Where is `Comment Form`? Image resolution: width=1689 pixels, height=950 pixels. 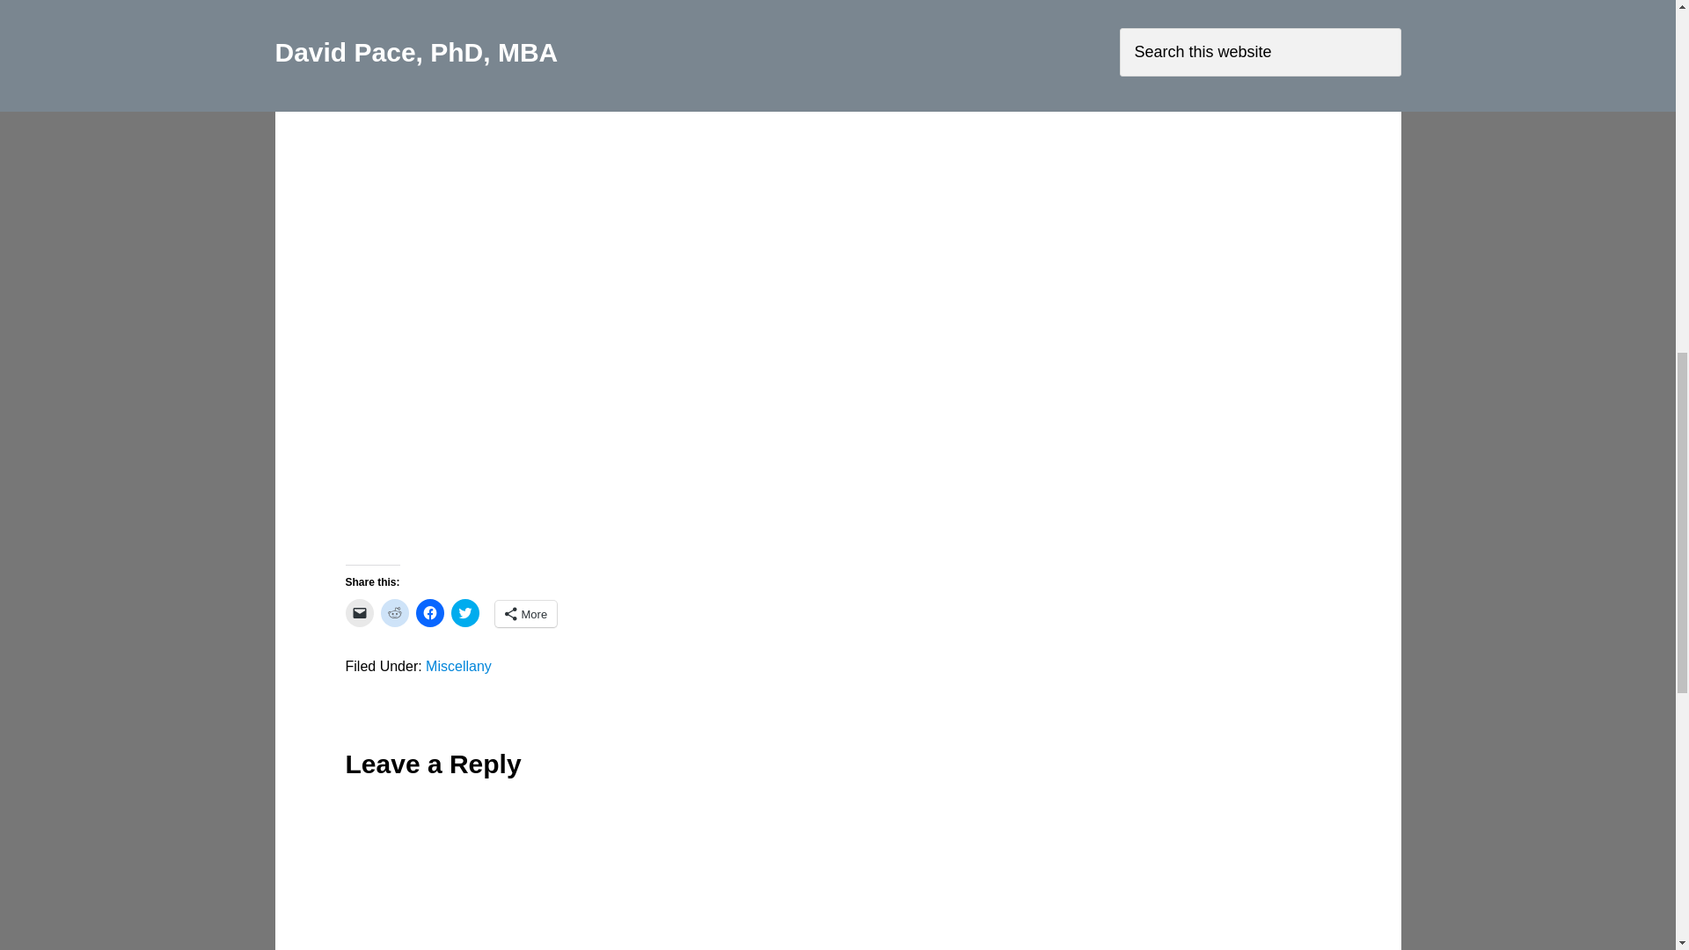
Comment Form is located at coordinates (837, 869).